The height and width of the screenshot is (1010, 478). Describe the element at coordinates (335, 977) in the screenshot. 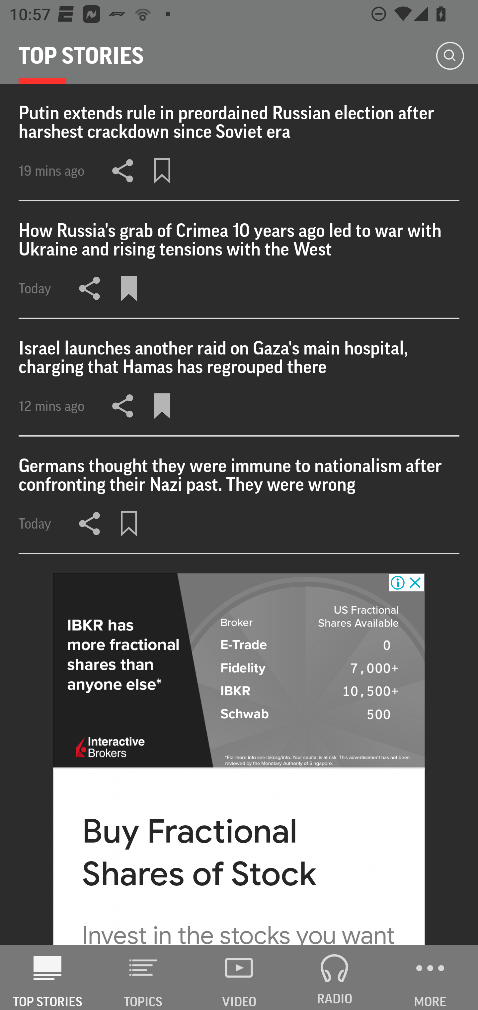

I see `RADIO` at that location.